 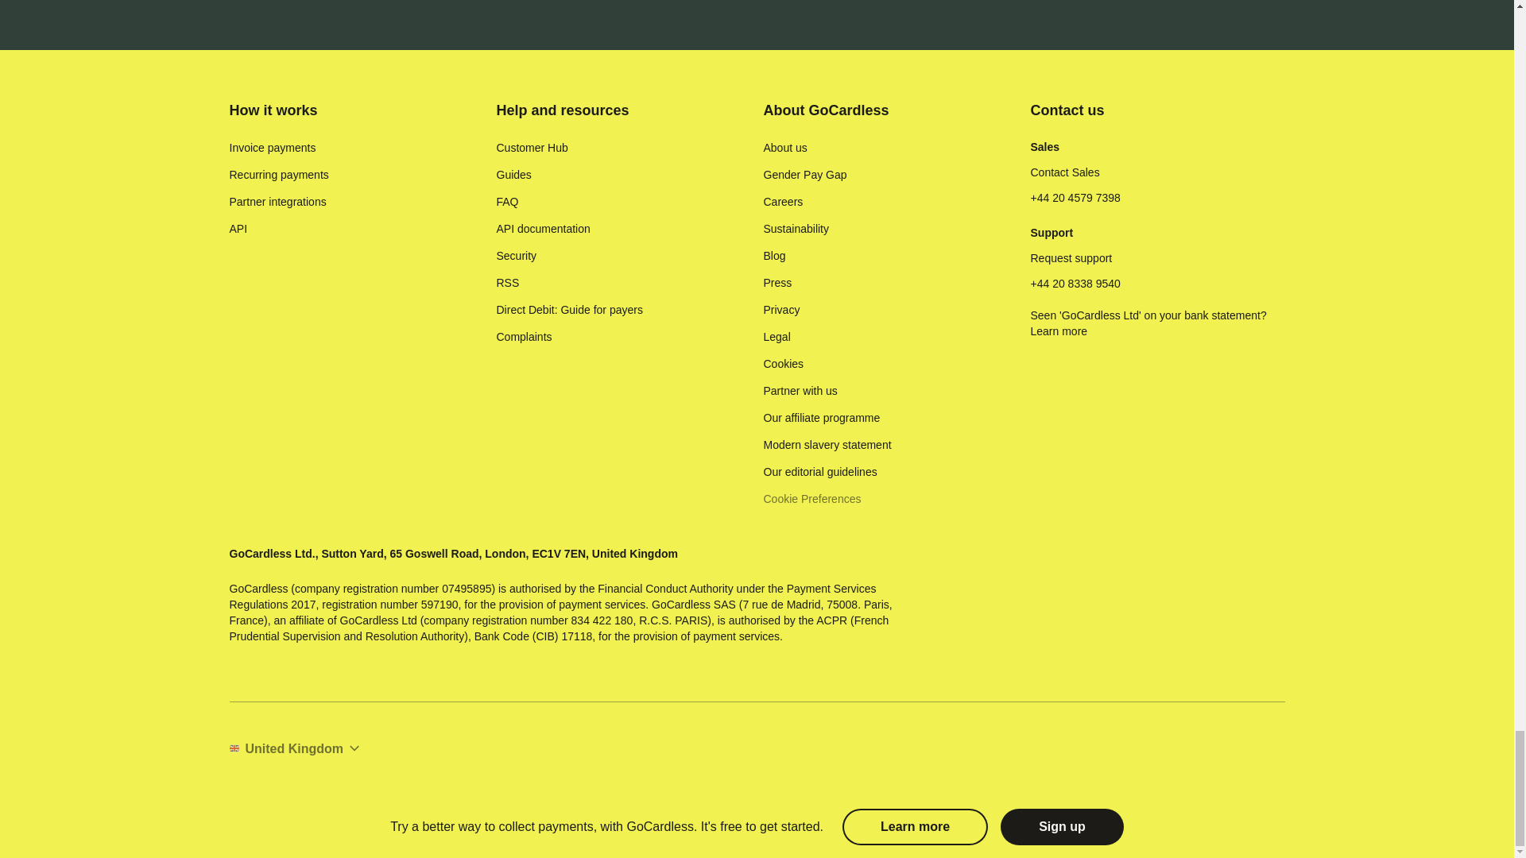 I want to click on About us, so click(x=785, y=148).